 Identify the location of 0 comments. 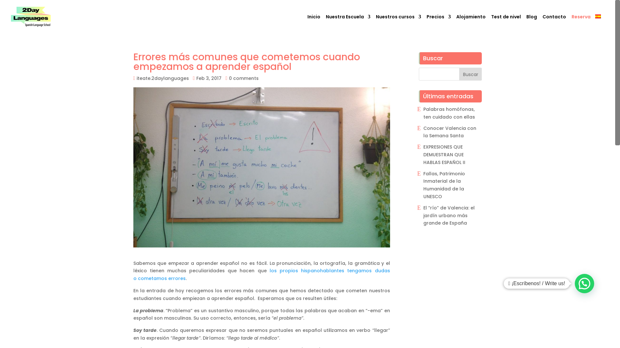
(244, 78).